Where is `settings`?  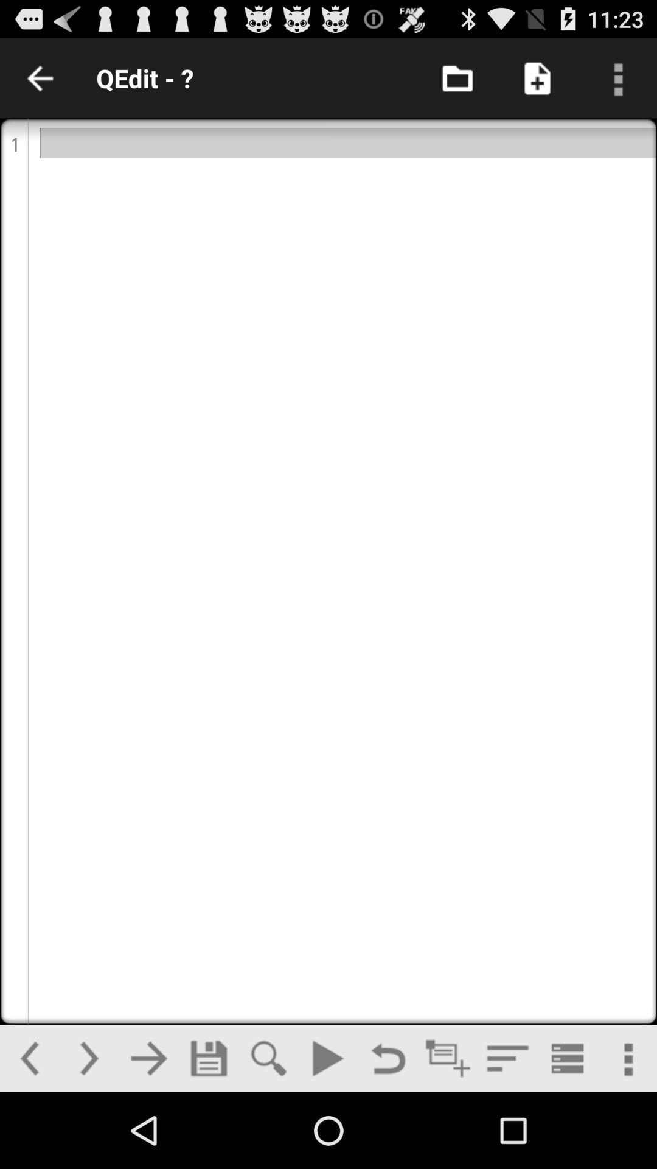 settings is located at coordinates (627, 1058).